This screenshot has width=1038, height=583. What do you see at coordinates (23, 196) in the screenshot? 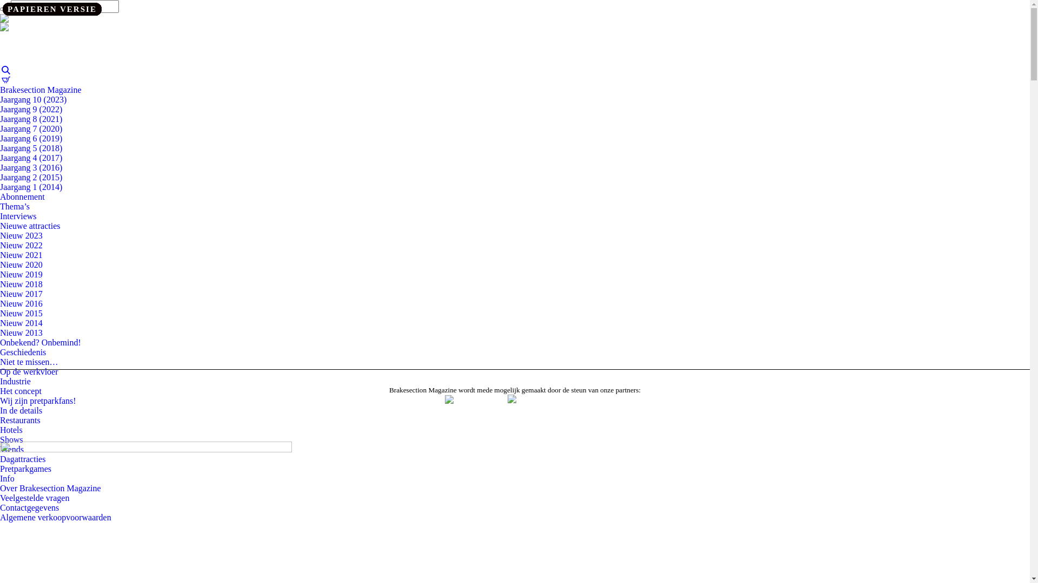
I see `Abonnement` at bounding box center [23, 196].